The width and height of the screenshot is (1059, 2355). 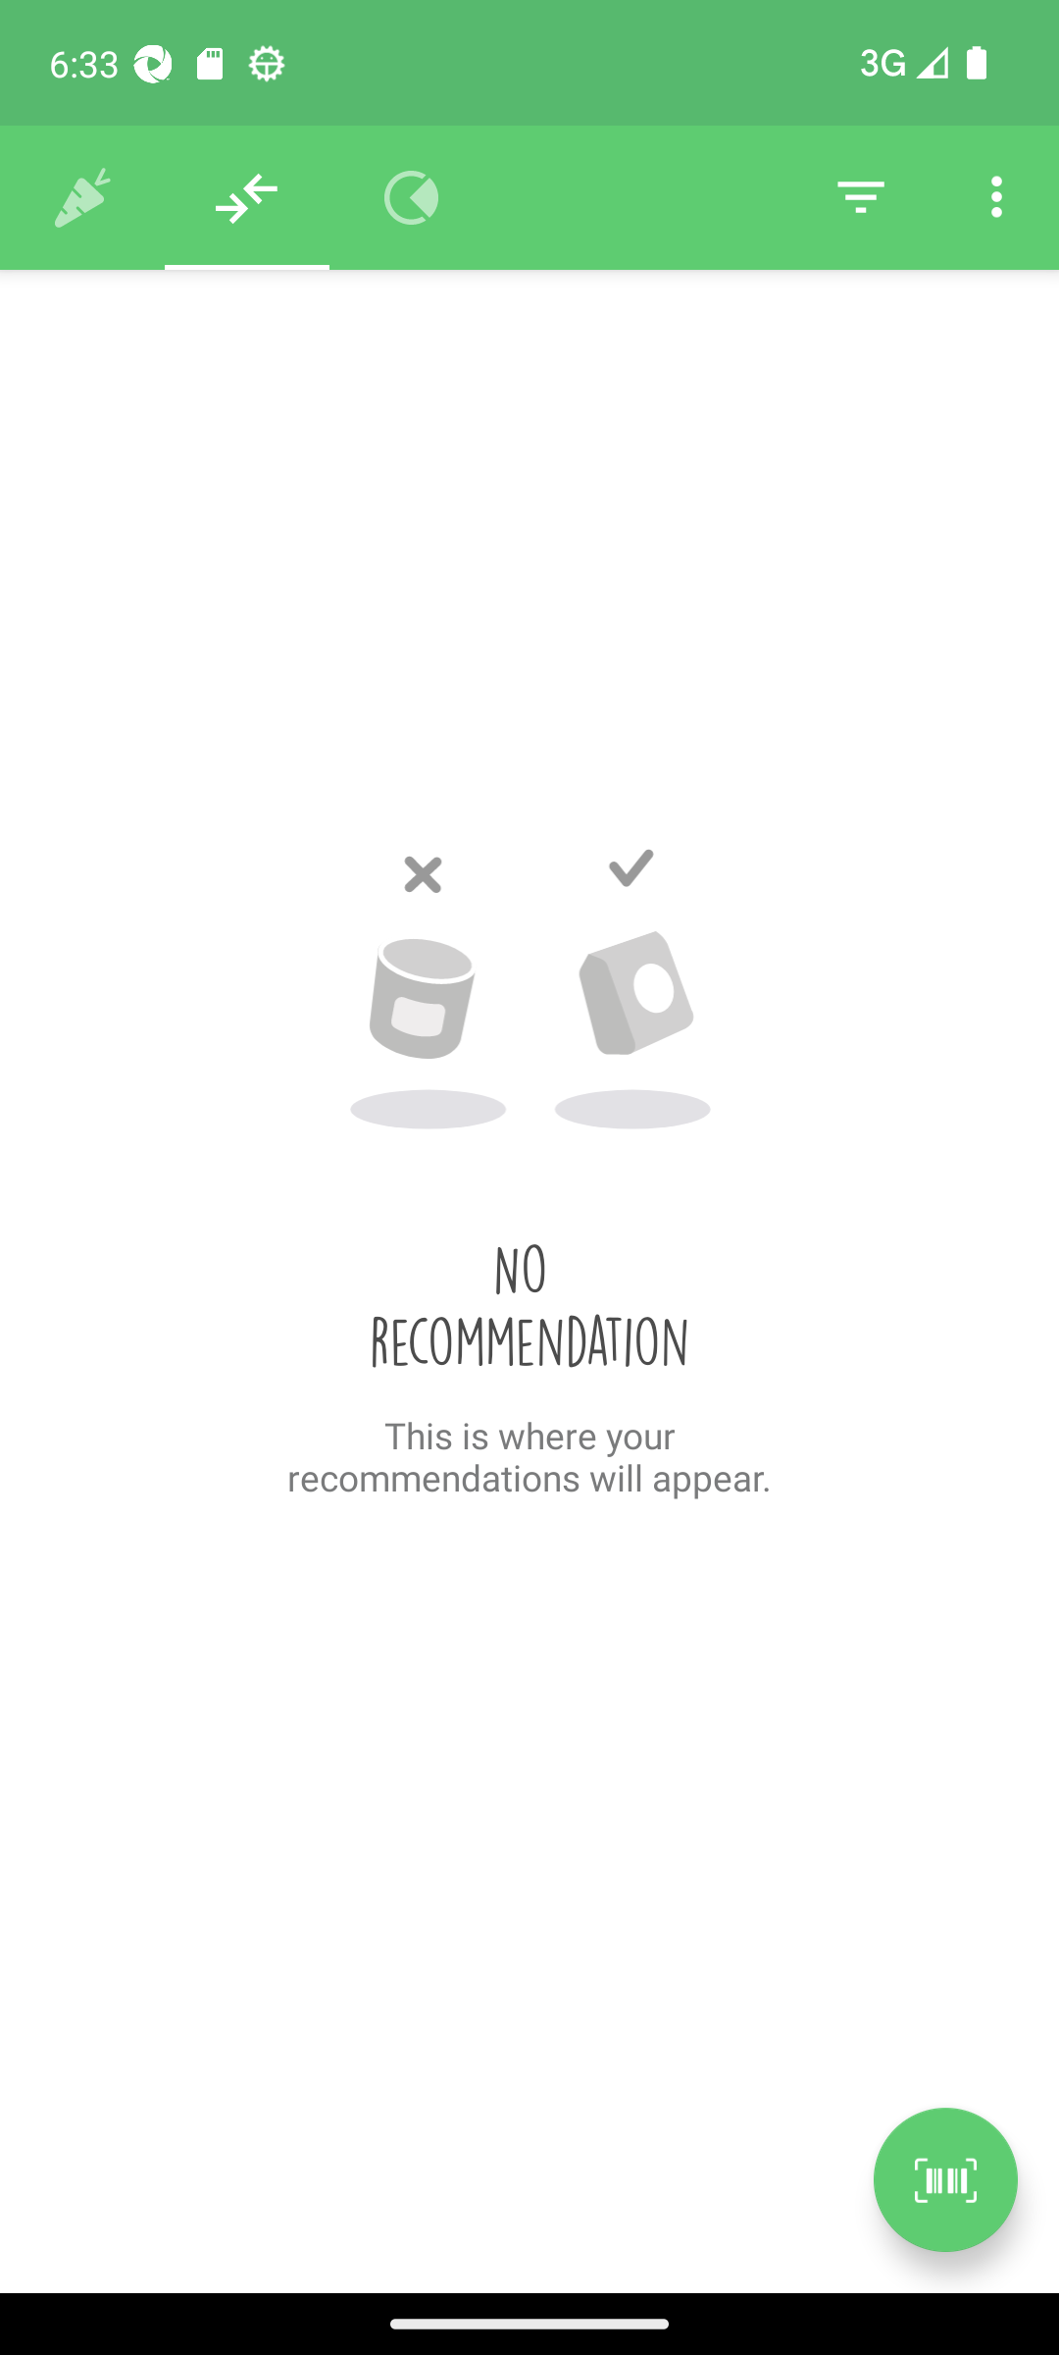 I want to click on Filter, so click(x=861, y=198).